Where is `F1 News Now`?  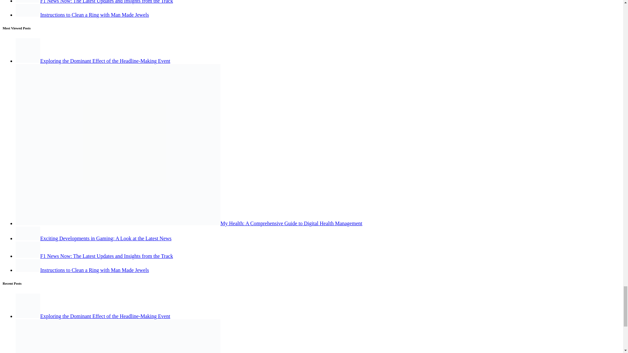
F1 News Now is located at coordinates (28, 1).